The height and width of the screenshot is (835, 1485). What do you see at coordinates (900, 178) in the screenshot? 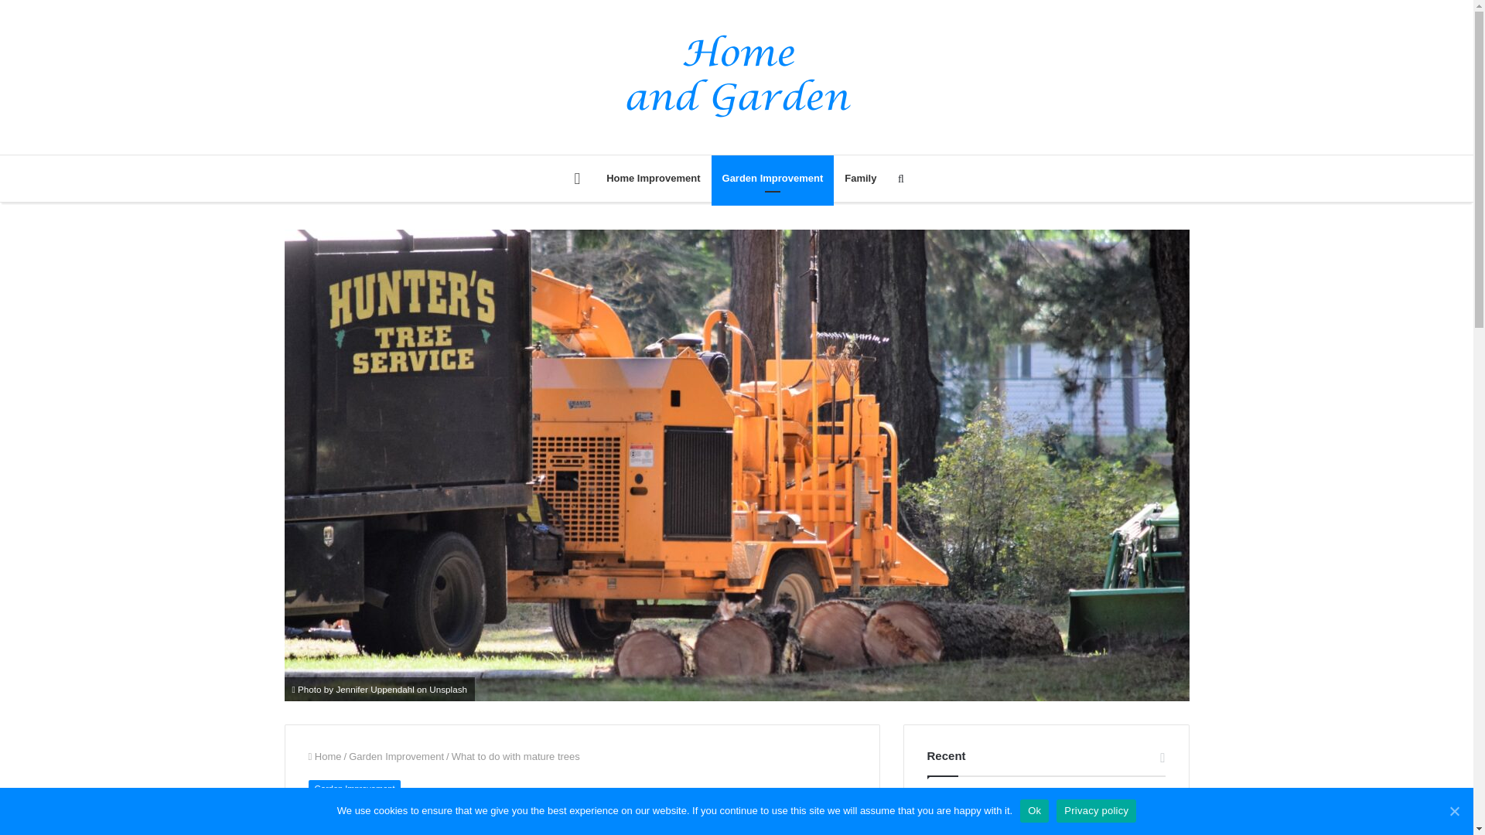
I see `Search for` at bounding box center [900, 178].